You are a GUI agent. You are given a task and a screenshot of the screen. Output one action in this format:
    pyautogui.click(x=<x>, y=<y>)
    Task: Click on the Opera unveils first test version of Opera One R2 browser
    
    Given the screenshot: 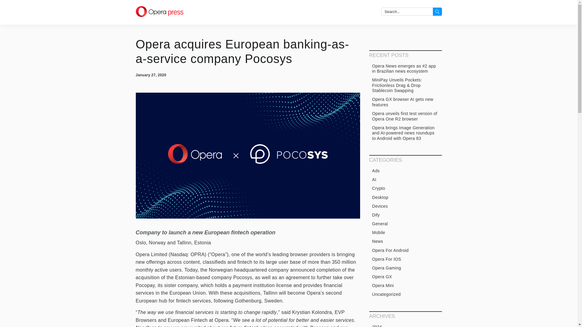 What is the action you would take?
    pyautogui.click(x=405, y=116)
    